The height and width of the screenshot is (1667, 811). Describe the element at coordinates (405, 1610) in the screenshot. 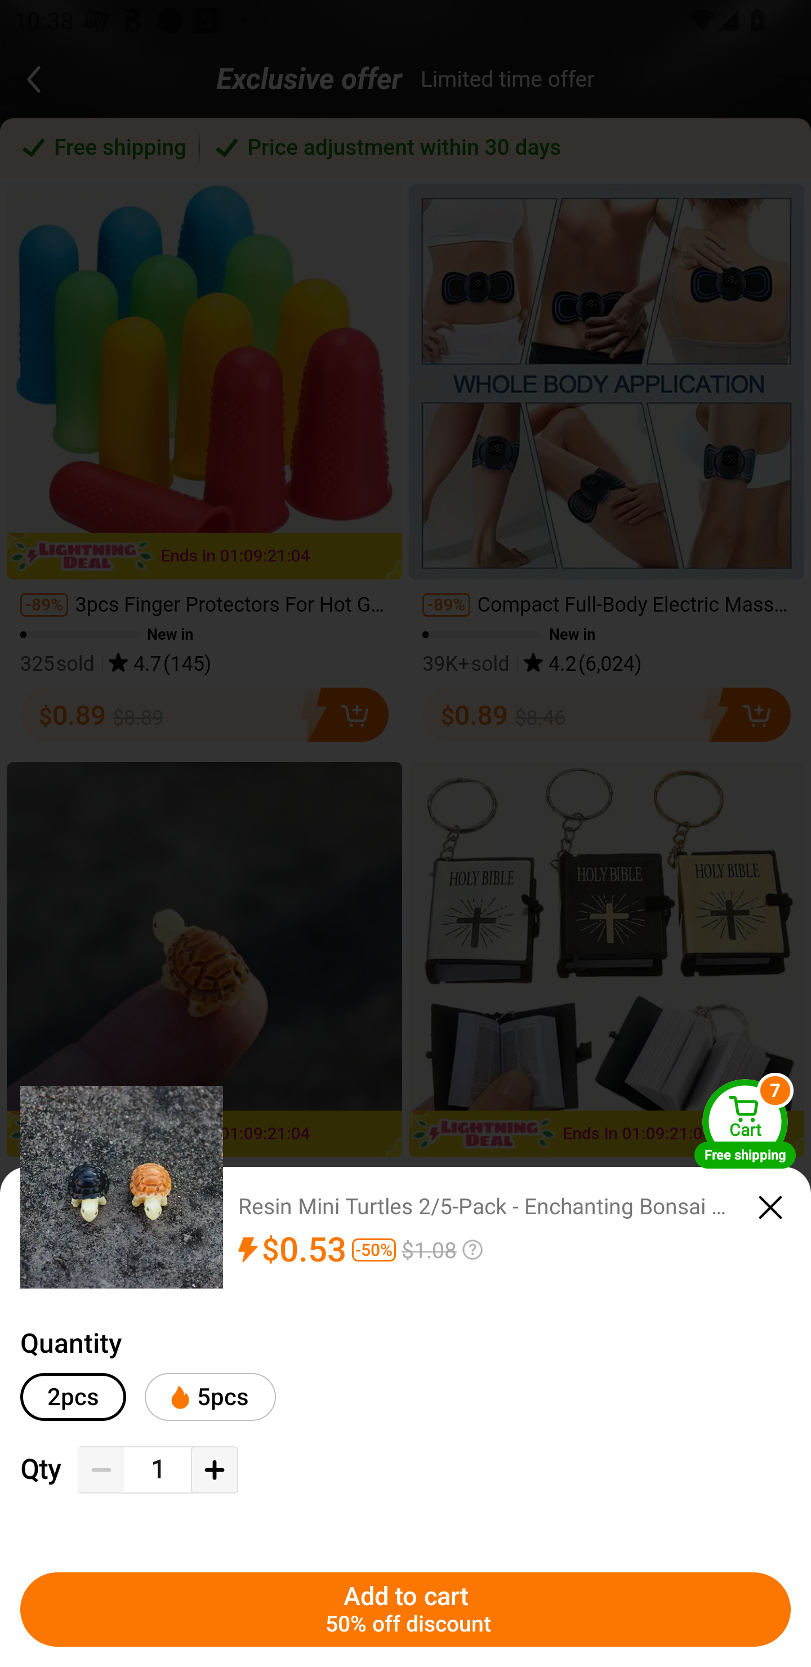

I see `Add to cart  50% off discount` at that location.